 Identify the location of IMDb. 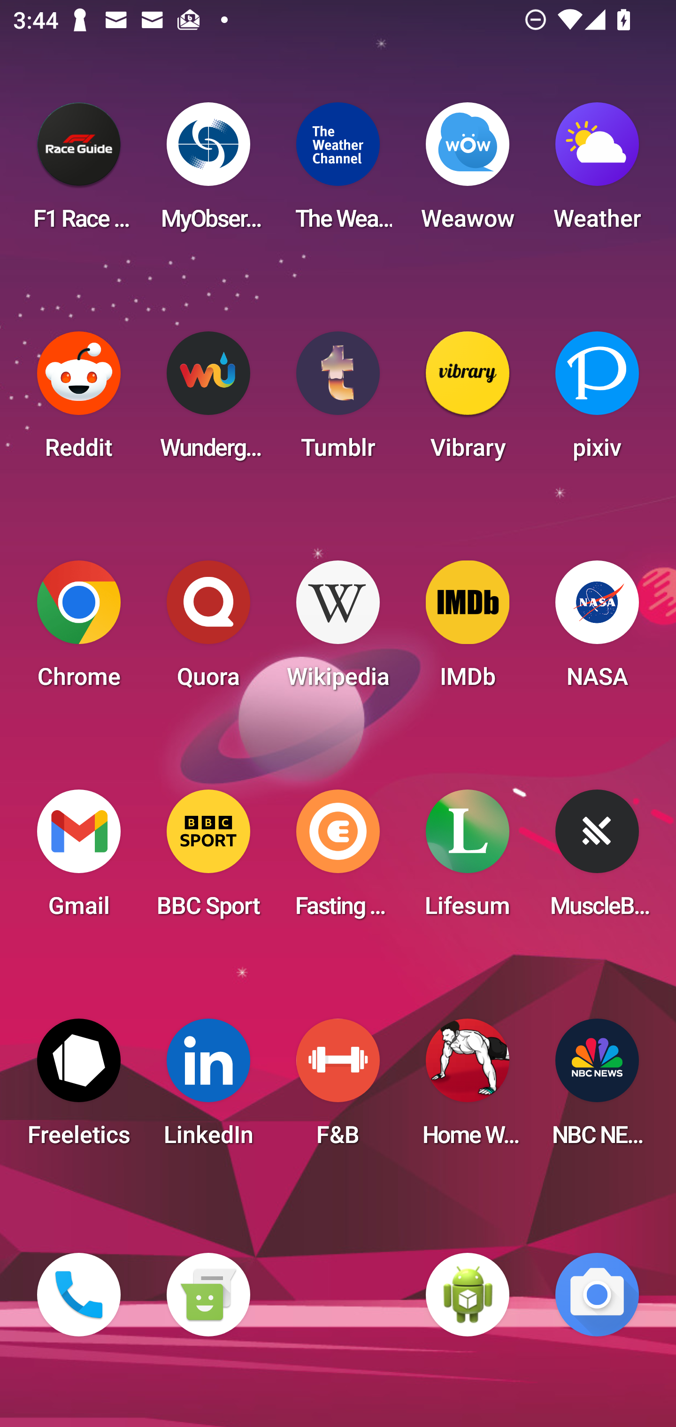
(468, 630).